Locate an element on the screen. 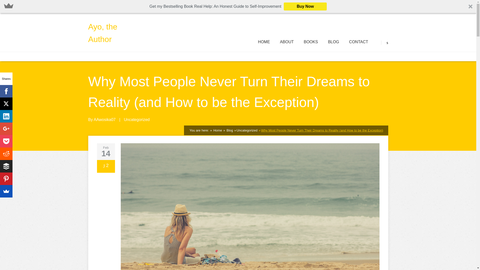 The width and height of the screenshot is (480, 270). Uncategorized is located at coordinates (247, 130).